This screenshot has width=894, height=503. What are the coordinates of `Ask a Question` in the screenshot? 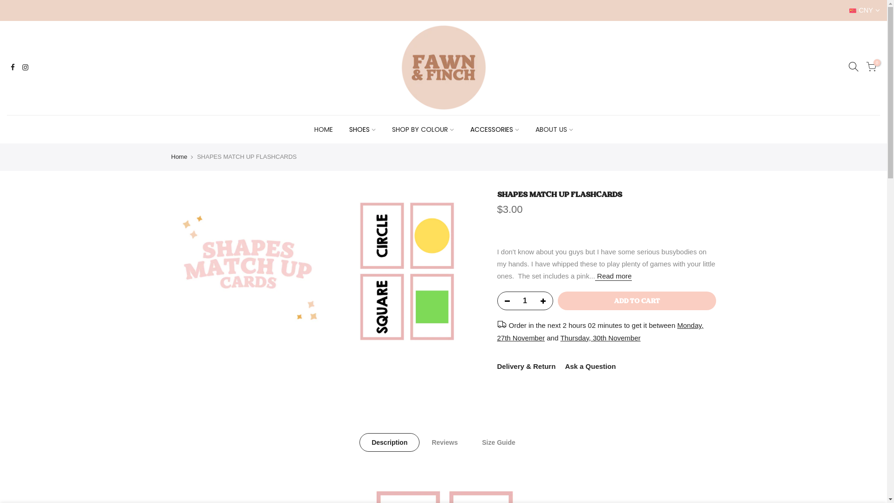 It's located at (590, 366).